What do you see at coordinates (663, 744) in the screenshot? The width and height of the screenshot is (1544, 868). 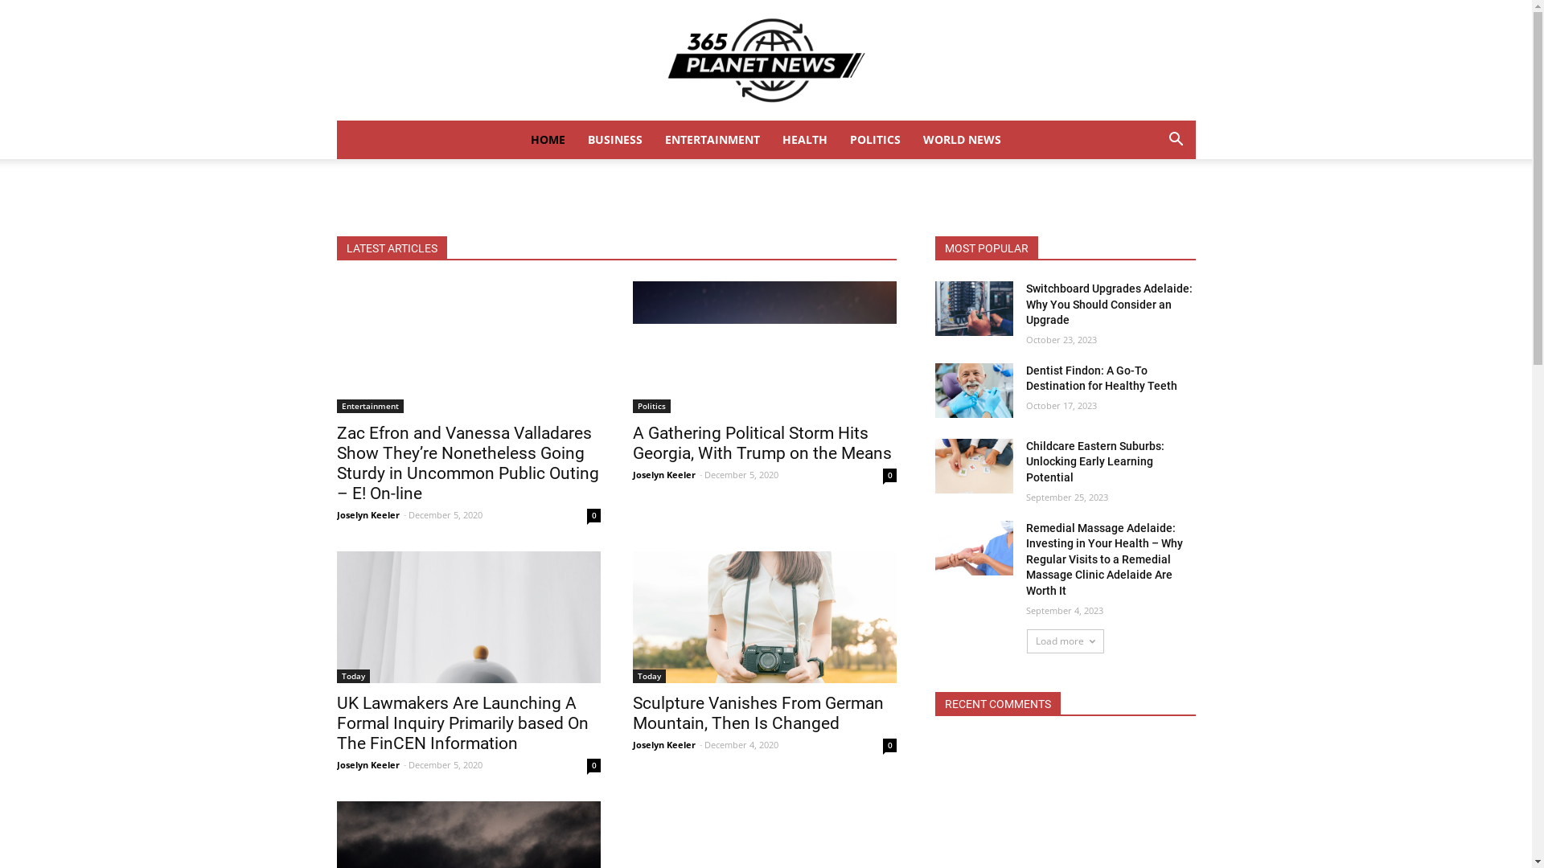 I see `Joselyn Keeler` at bounding box center [663, 744].